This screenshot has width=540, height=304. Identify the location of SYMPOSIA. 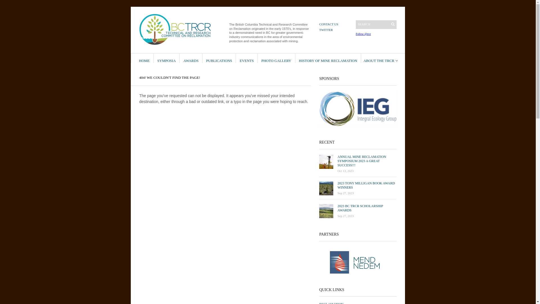
(166, 58).